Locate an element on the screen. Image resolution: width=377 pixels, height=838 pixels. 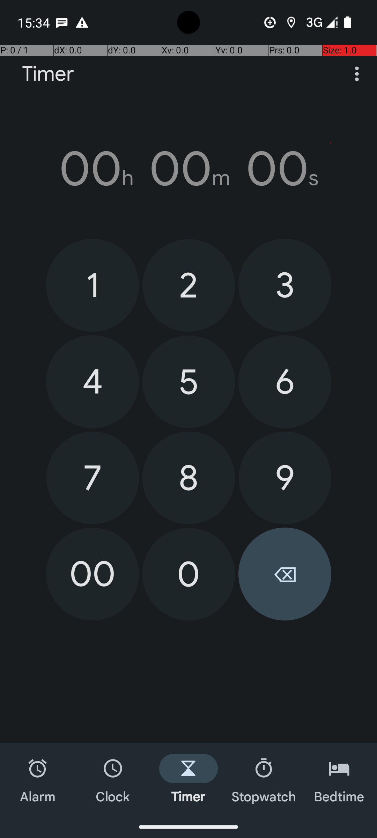
5 is located at coordinates (188, 382).